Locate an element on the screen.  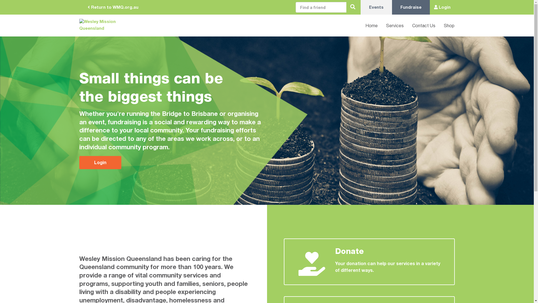
Home is located at coordinates (367, 25).